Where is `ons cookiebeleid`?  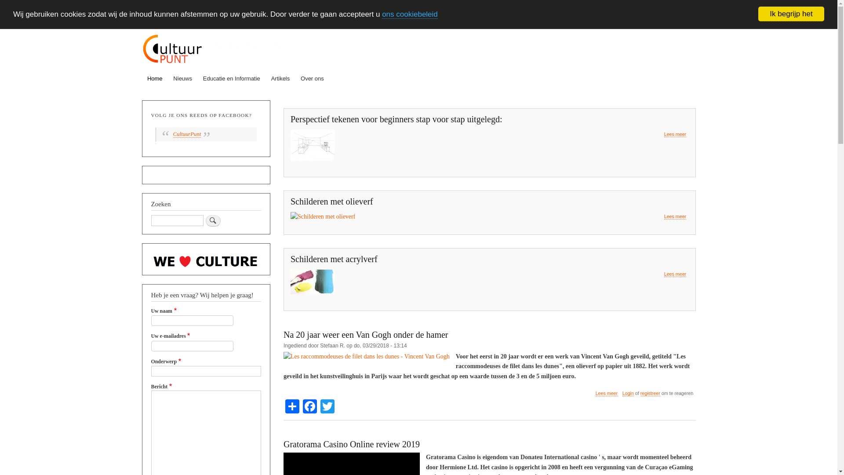
ons cookiebeleid is located at coordinates (410, 14).